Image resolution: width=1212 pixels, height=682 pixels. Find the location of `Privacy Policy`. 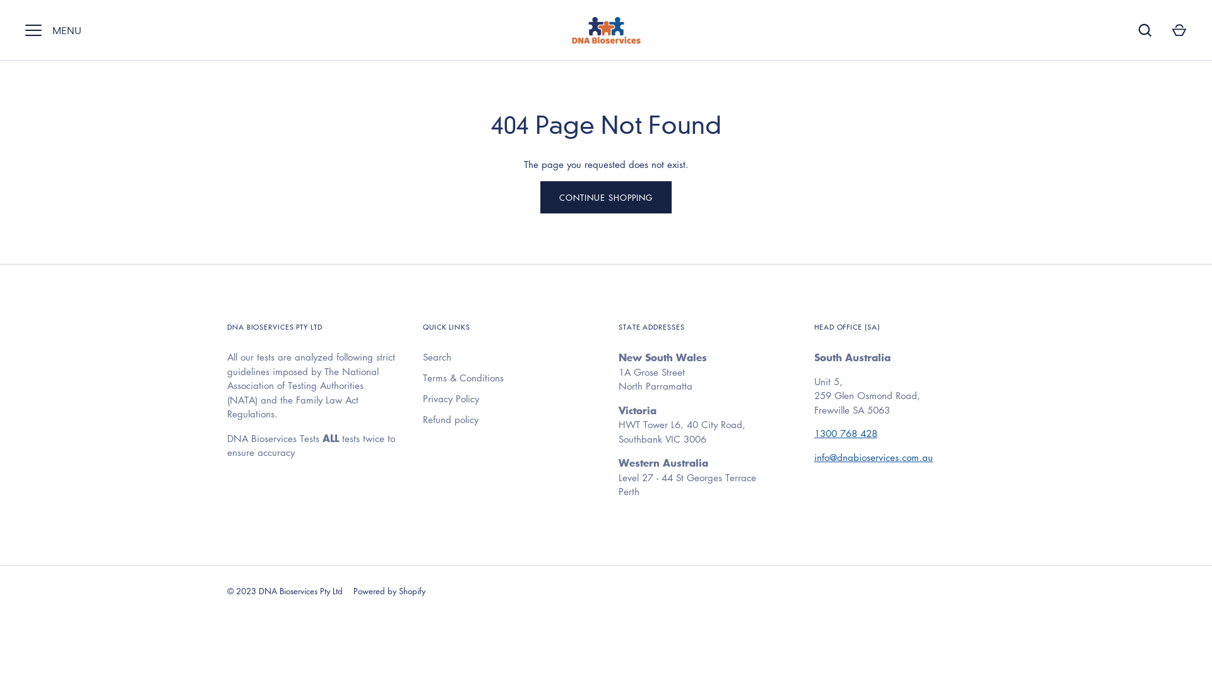

Privacy Policy is located at coordinates (451, 399).